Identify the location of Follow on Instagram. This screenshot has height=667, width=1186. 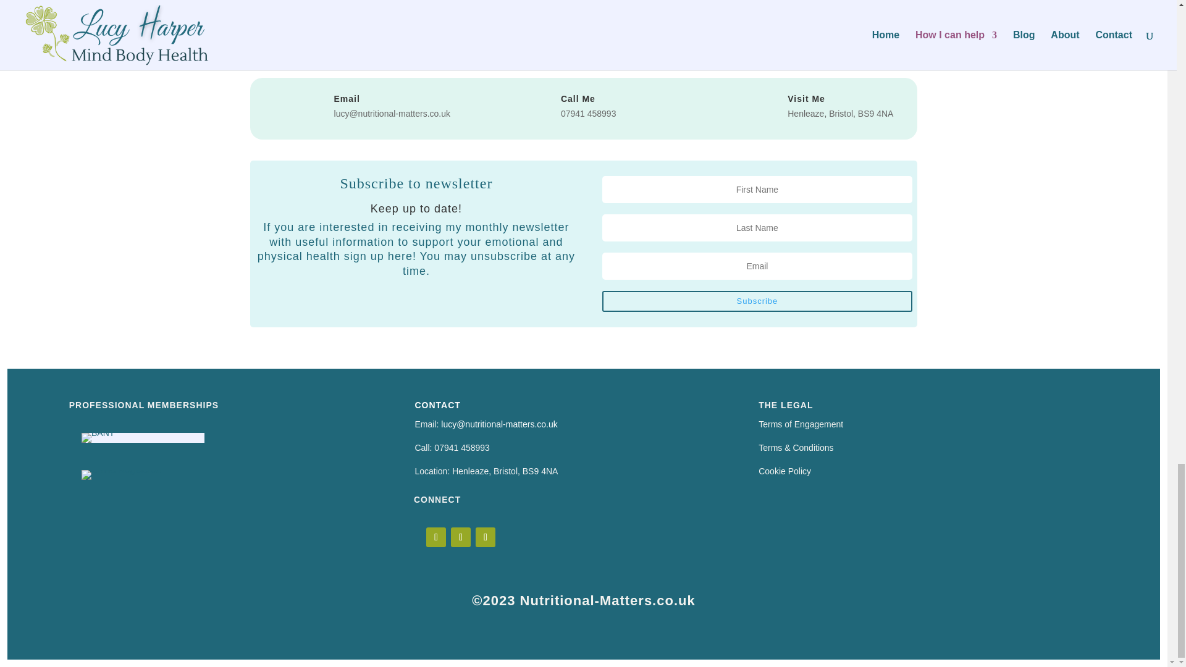
(461, 537).